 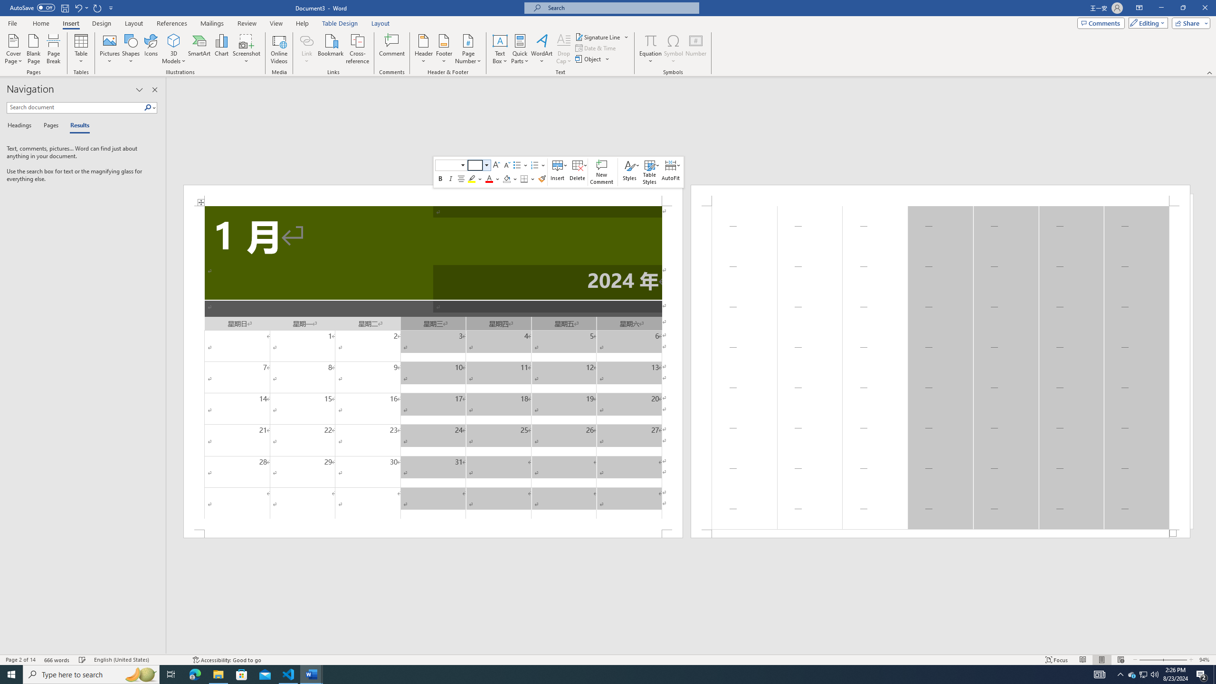 What do you see at coordinates (20, 660) in the screenshot?
I see `Page Number Page 2 of 14` at bounding box center [20, 660].